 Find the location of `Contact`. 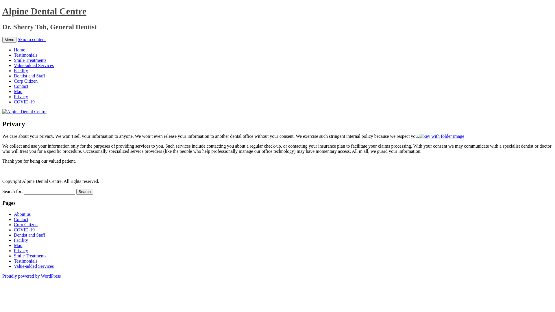

Contact is located at coordinates (21, 86).